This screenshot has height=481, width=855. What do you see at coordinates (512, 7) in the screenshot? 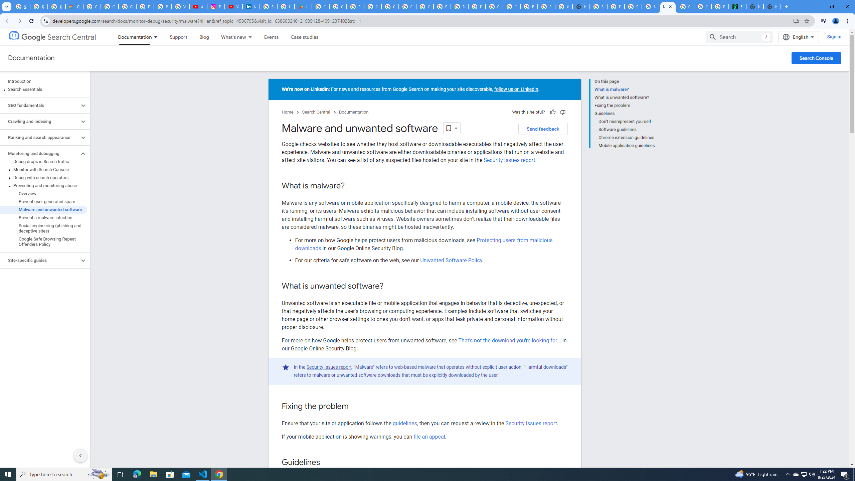
I see `Google Cloud Platform` at bounding box center [512, 7].